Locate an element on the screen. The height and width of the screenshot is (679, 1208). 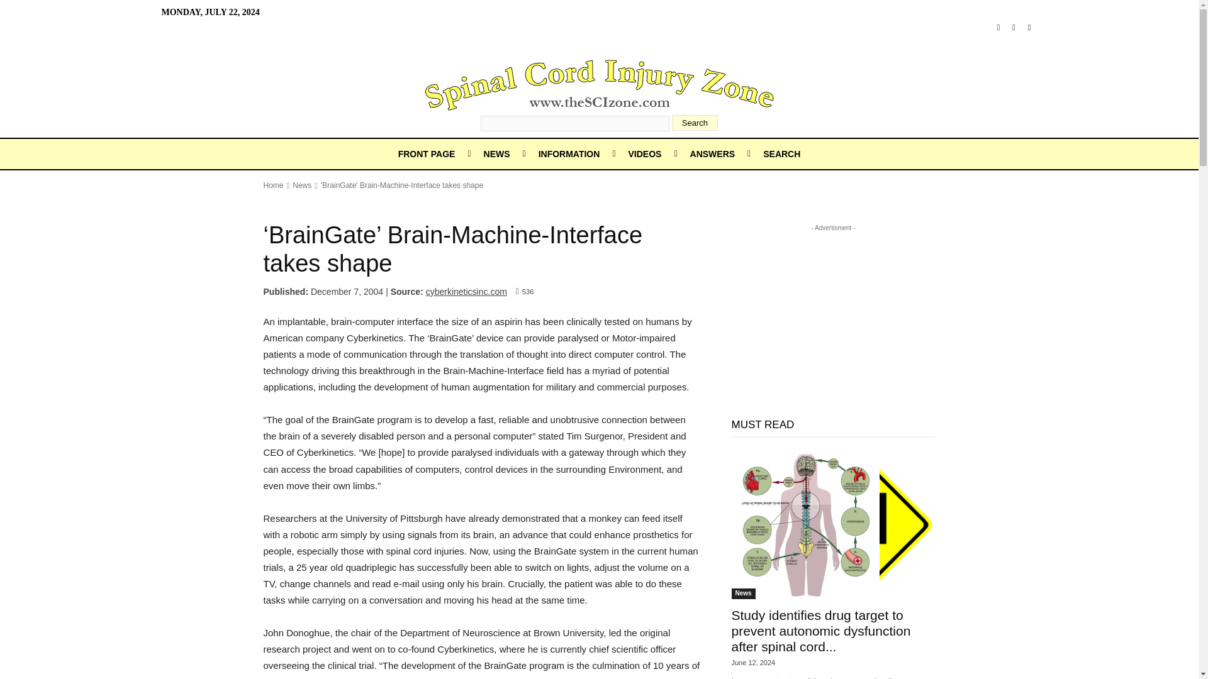
VIDEOS is located at coordinates (644, 153).